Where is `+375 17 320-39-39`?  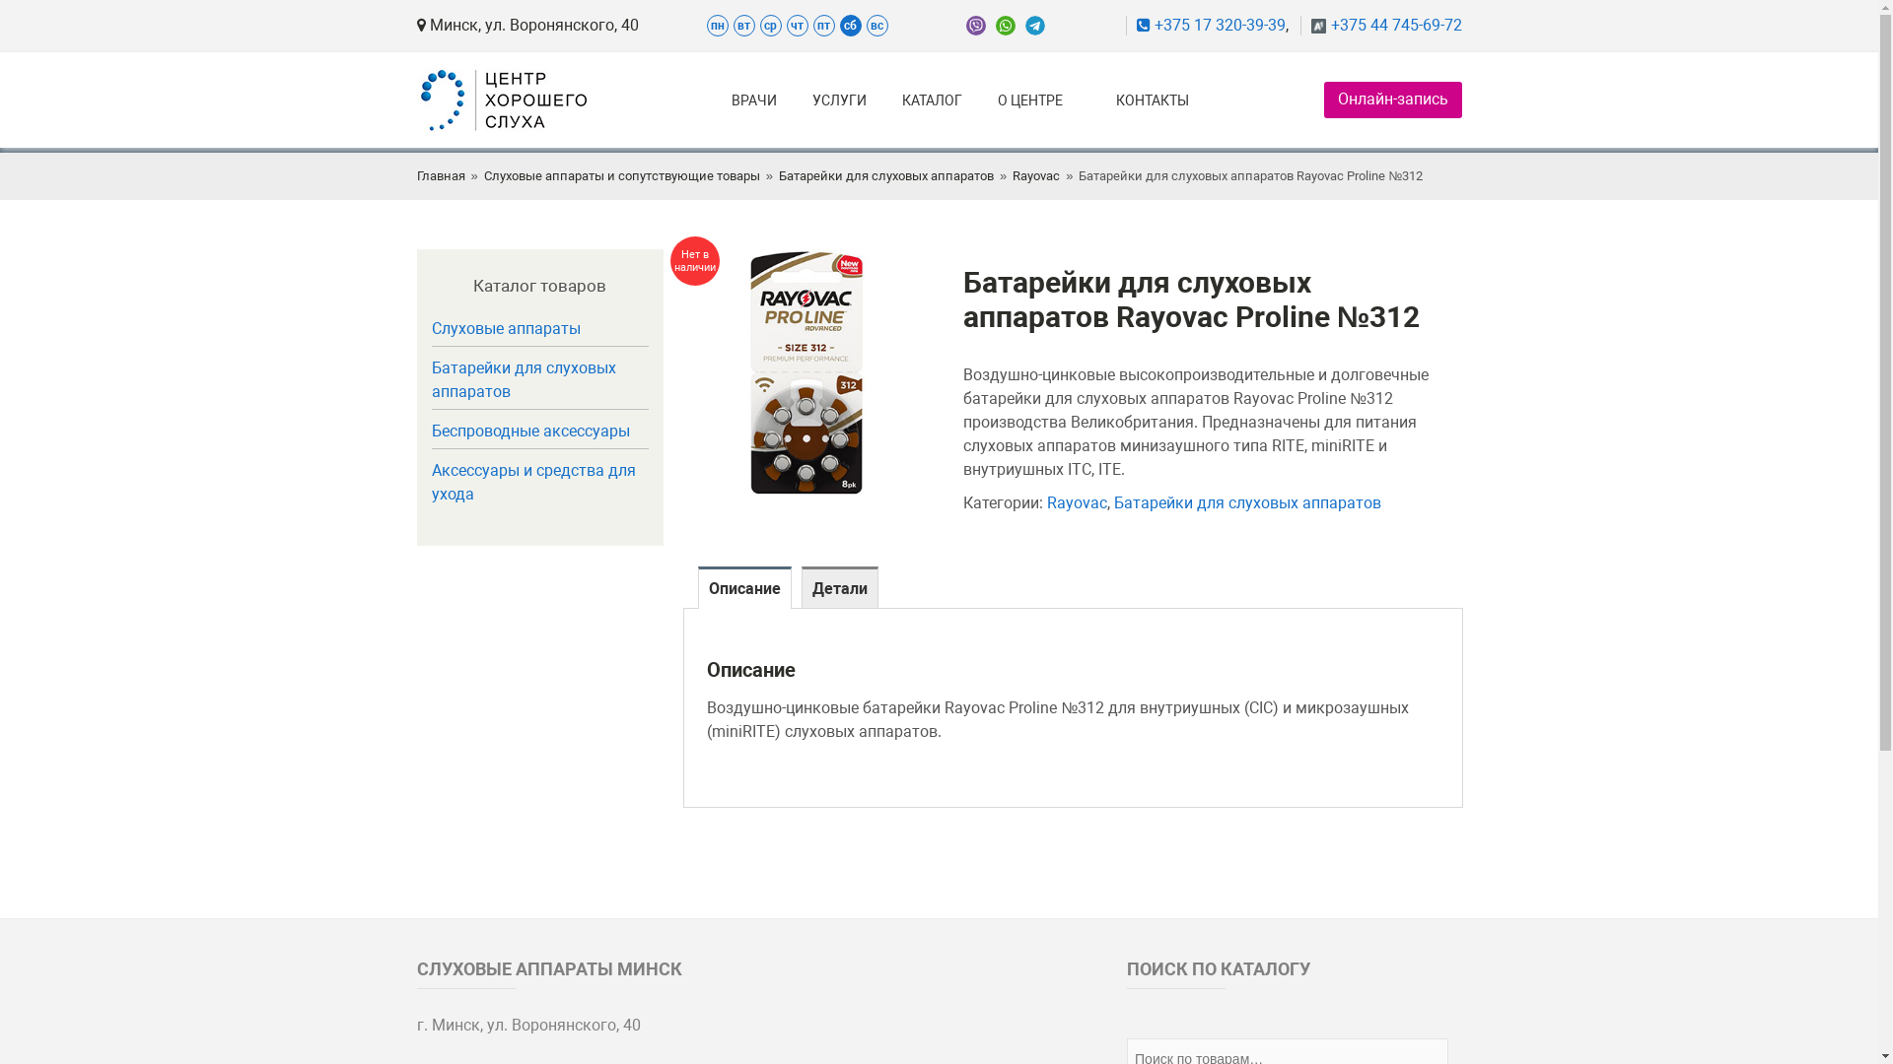 +375 17 320-39-39 is located at coordinates (1206, 26).